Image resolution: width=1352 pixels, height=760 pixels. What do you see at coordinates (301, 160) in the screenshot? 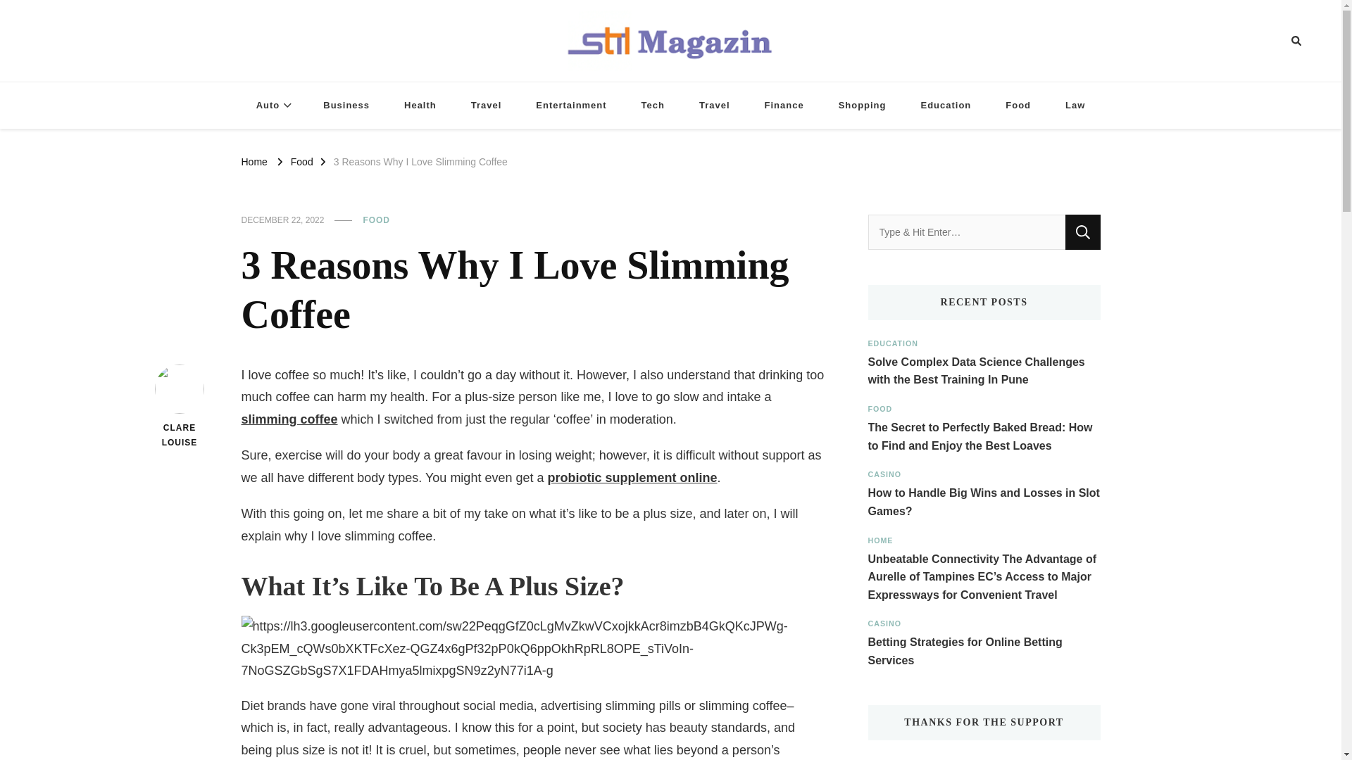
I see `Food` at bounding box center [301, 160].